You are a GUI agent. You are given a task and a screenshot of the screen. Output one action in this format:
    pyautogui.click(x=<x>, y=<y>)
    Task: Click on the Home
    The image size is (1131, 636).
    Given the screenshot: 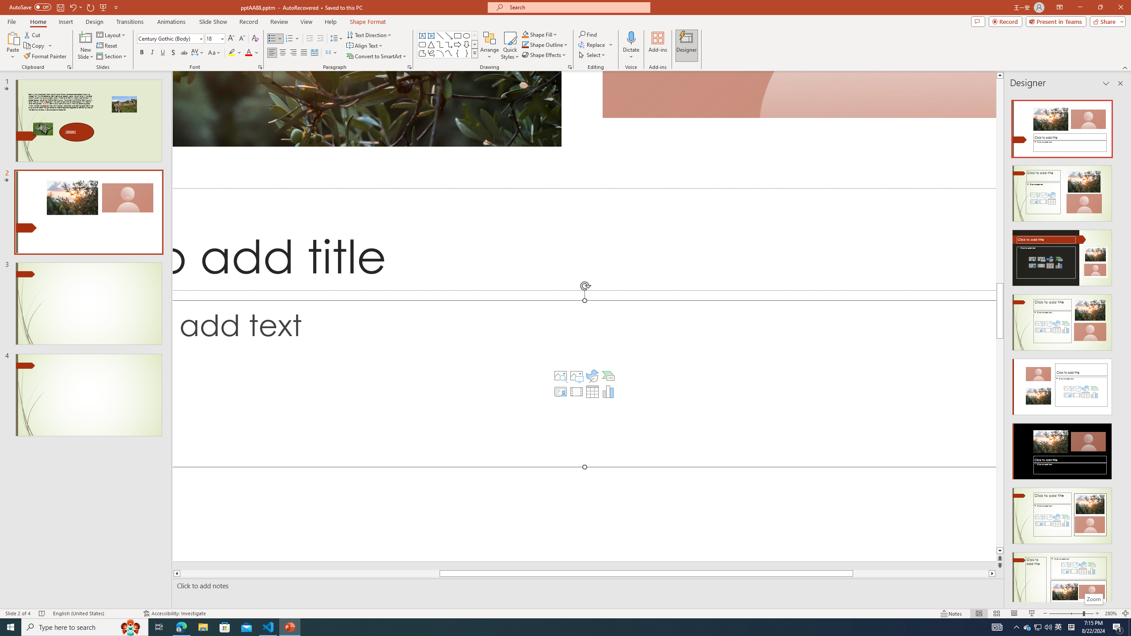 What is the action you would take?
    pyautogui.click(x=38, y=22)
    